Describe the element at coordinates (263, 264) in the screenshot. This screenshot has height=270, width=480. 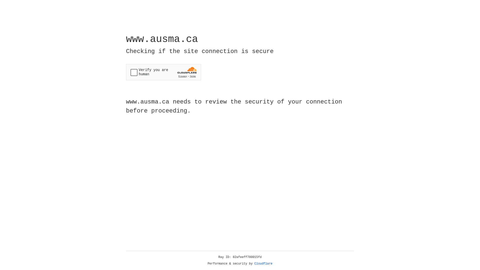
I see `Cloudflare` at that location.